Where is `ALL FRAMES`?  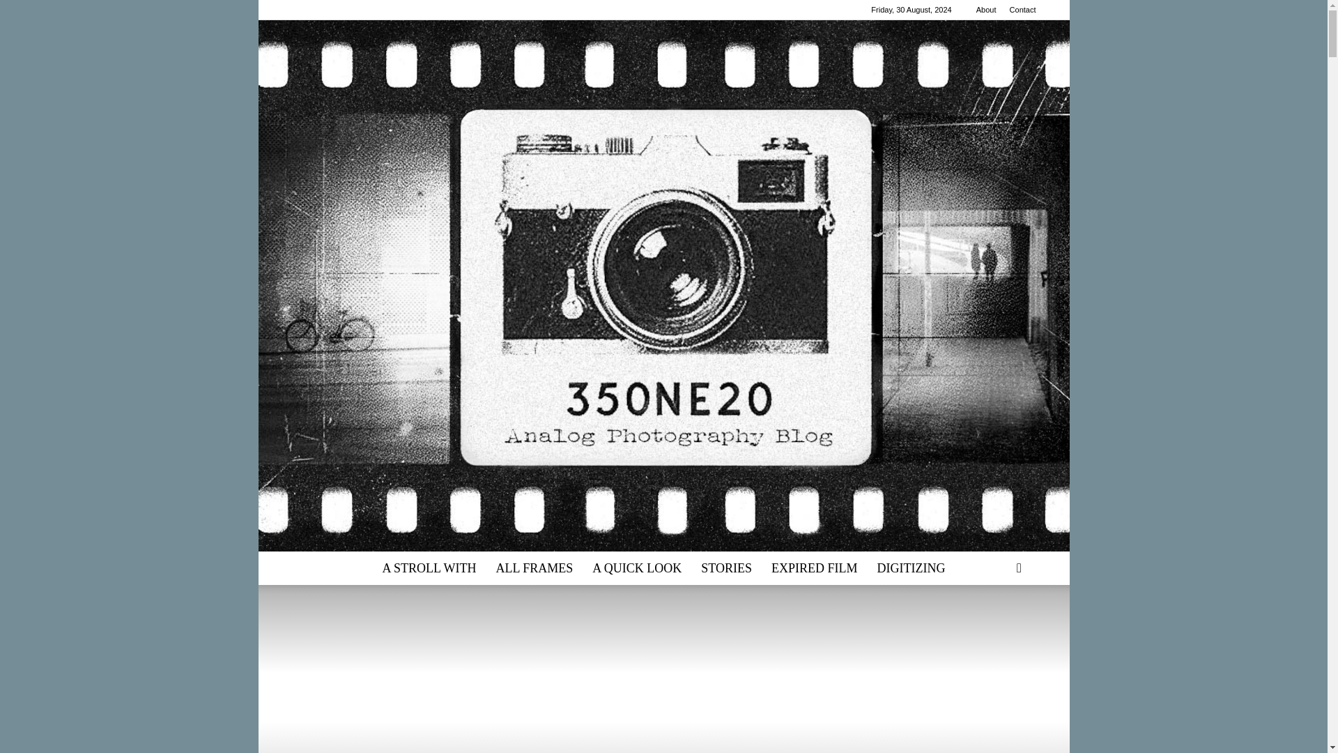
ALL FRAMES is located at coordinates (534, 568).